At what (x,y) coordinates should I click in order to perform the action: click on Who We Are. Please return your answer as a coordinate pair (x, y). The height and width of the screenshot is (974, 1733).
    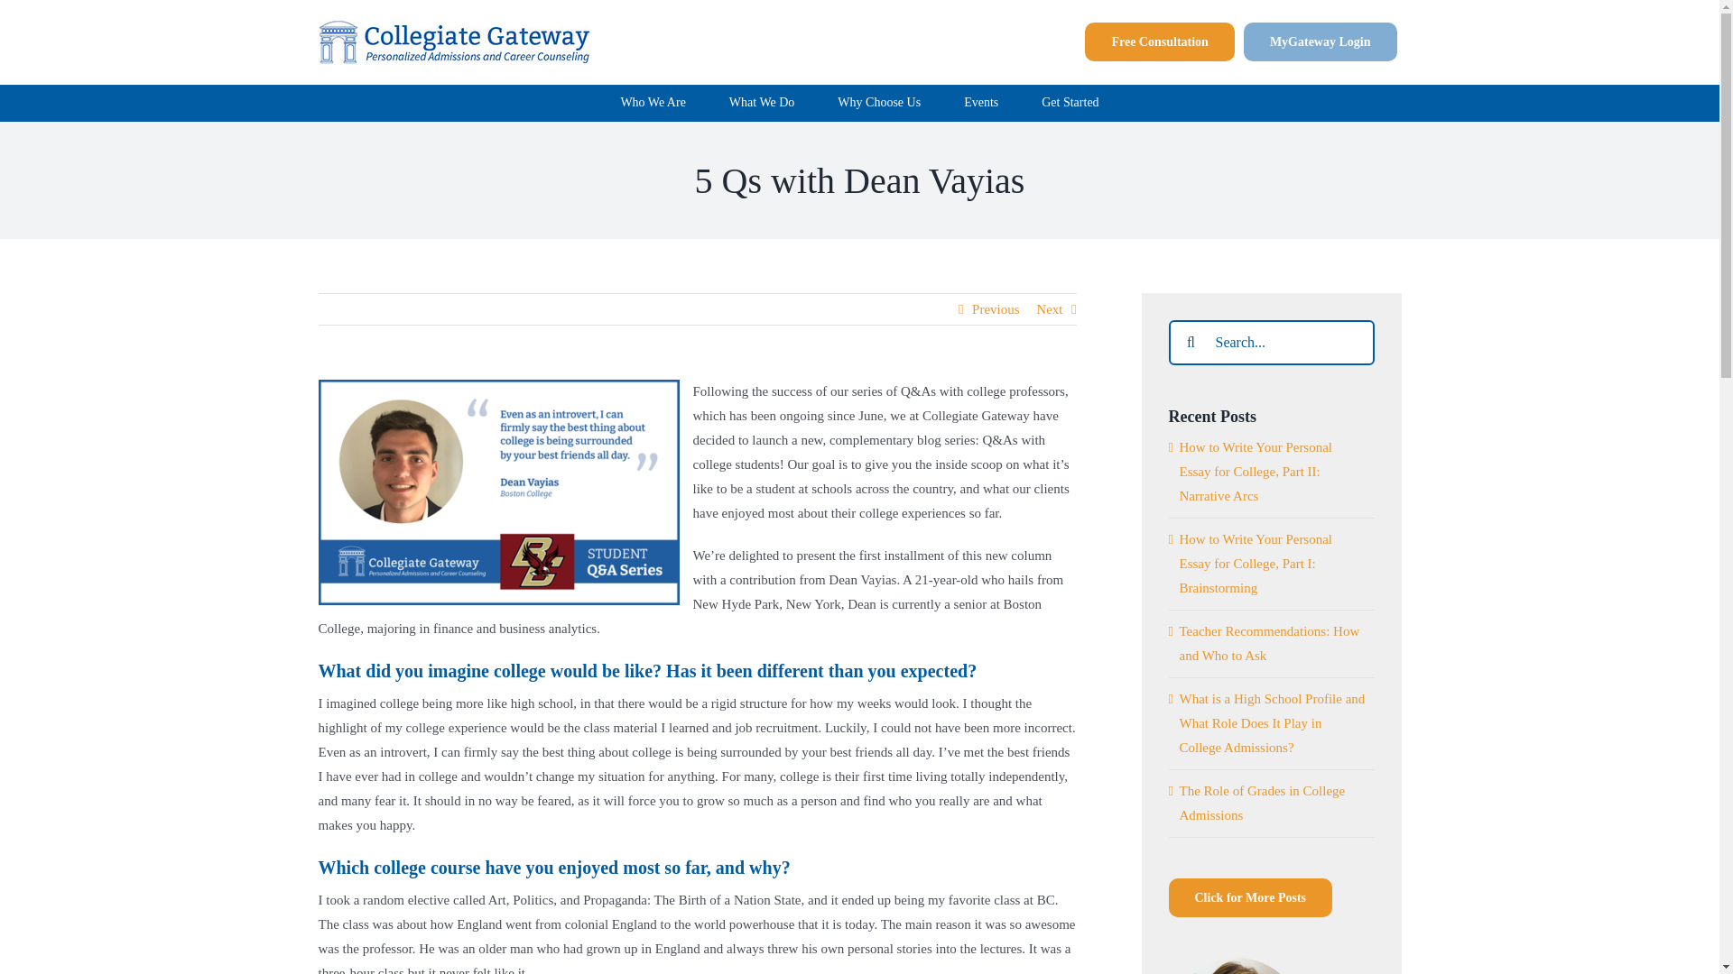
    Looking at the image, I should click on (652, 102).